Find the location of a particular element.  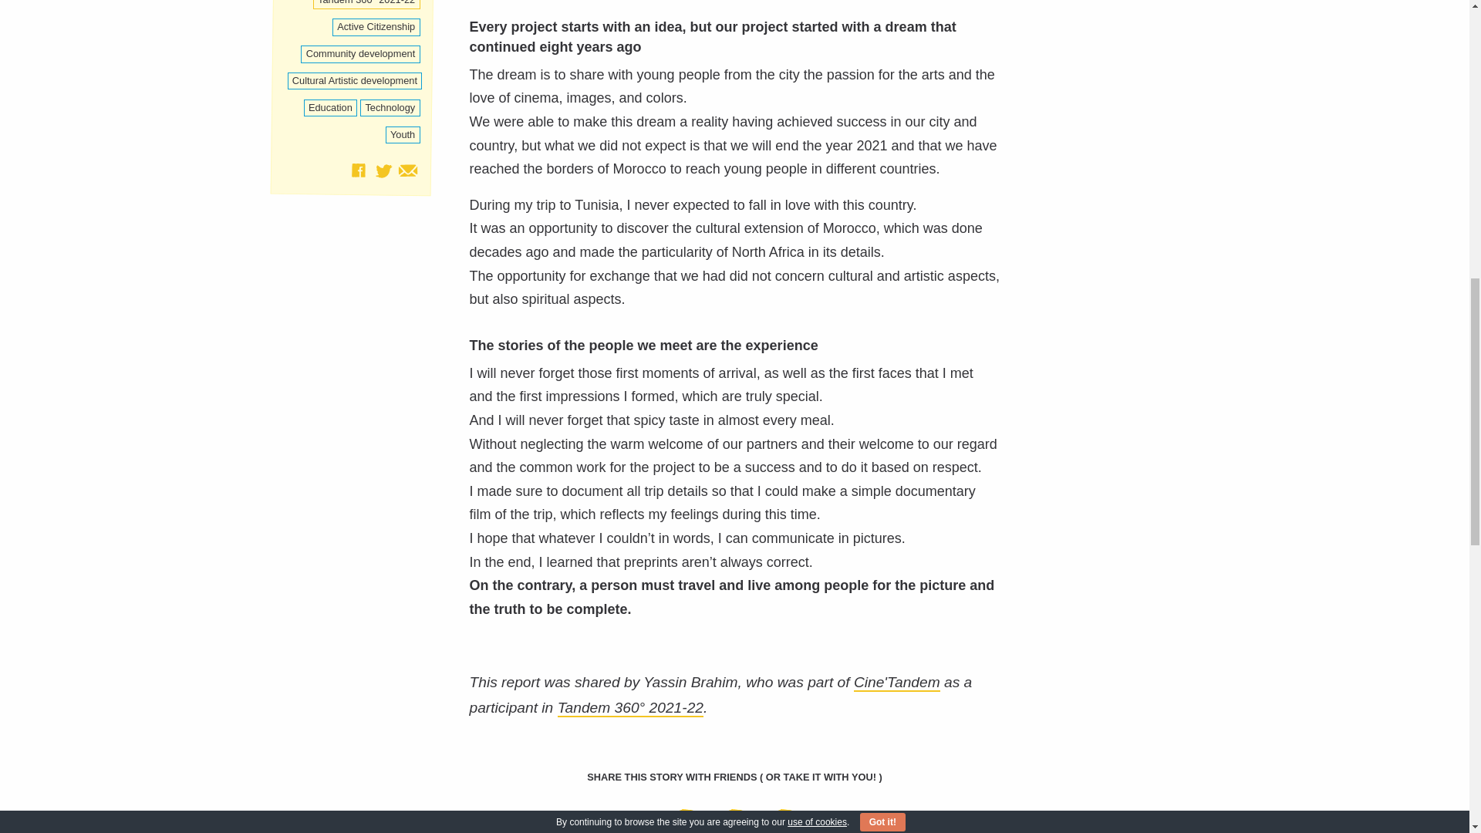

Share this story in an e-mail is located at coordinates (407, 170).